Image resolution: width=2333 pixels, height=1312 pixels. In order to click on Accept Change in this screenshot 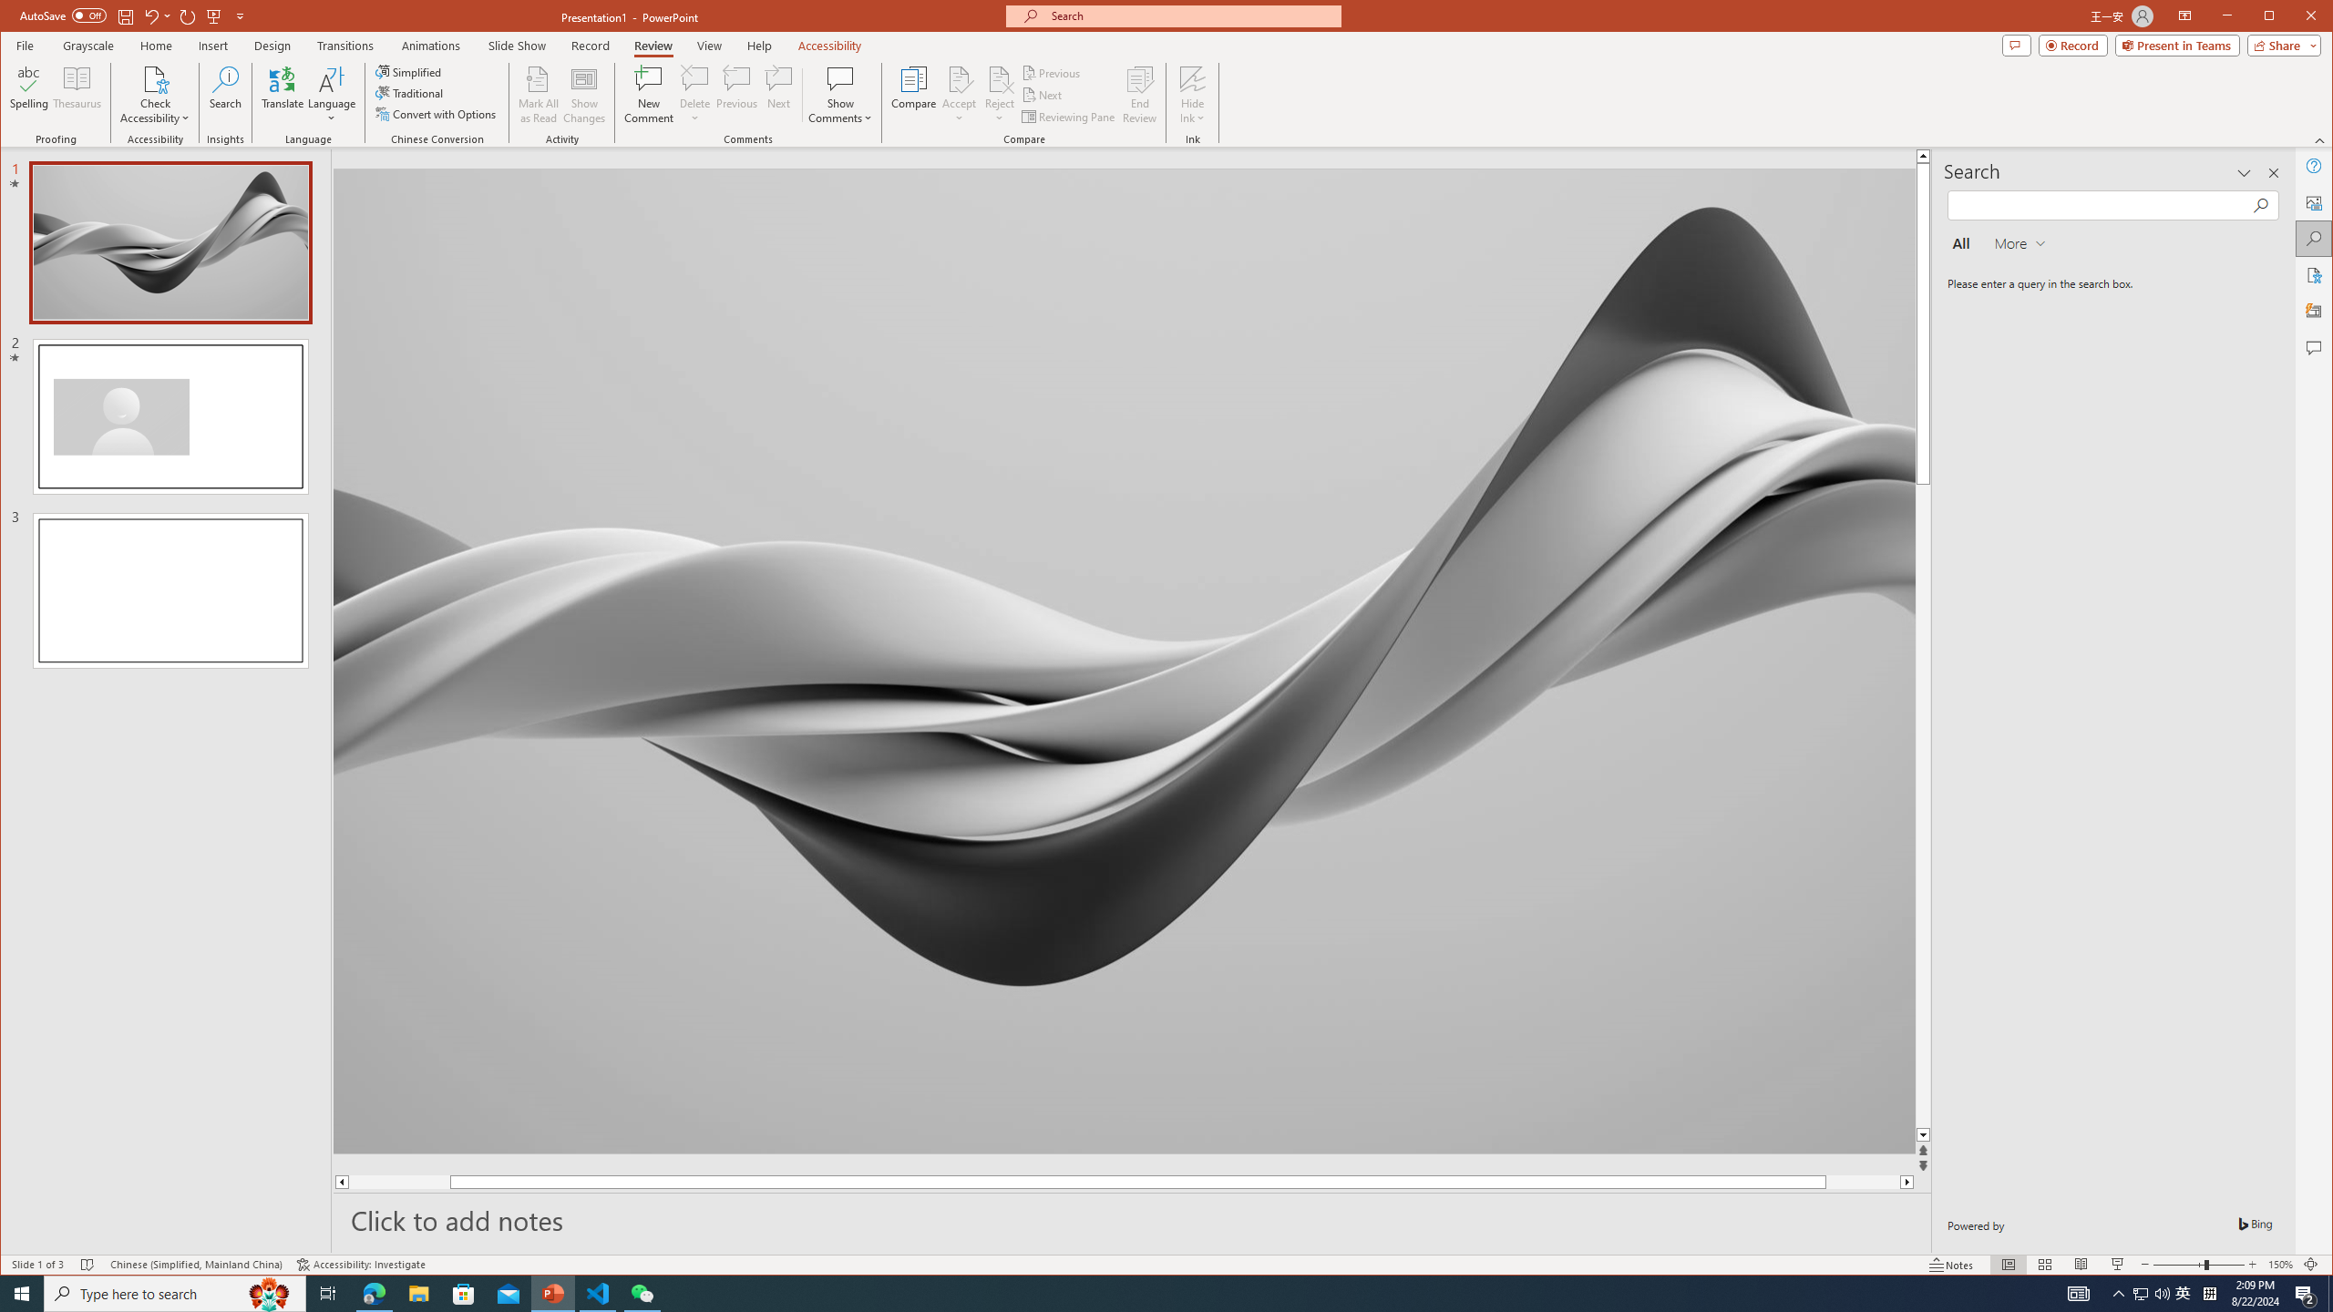, I will do `click(960, 78)`.